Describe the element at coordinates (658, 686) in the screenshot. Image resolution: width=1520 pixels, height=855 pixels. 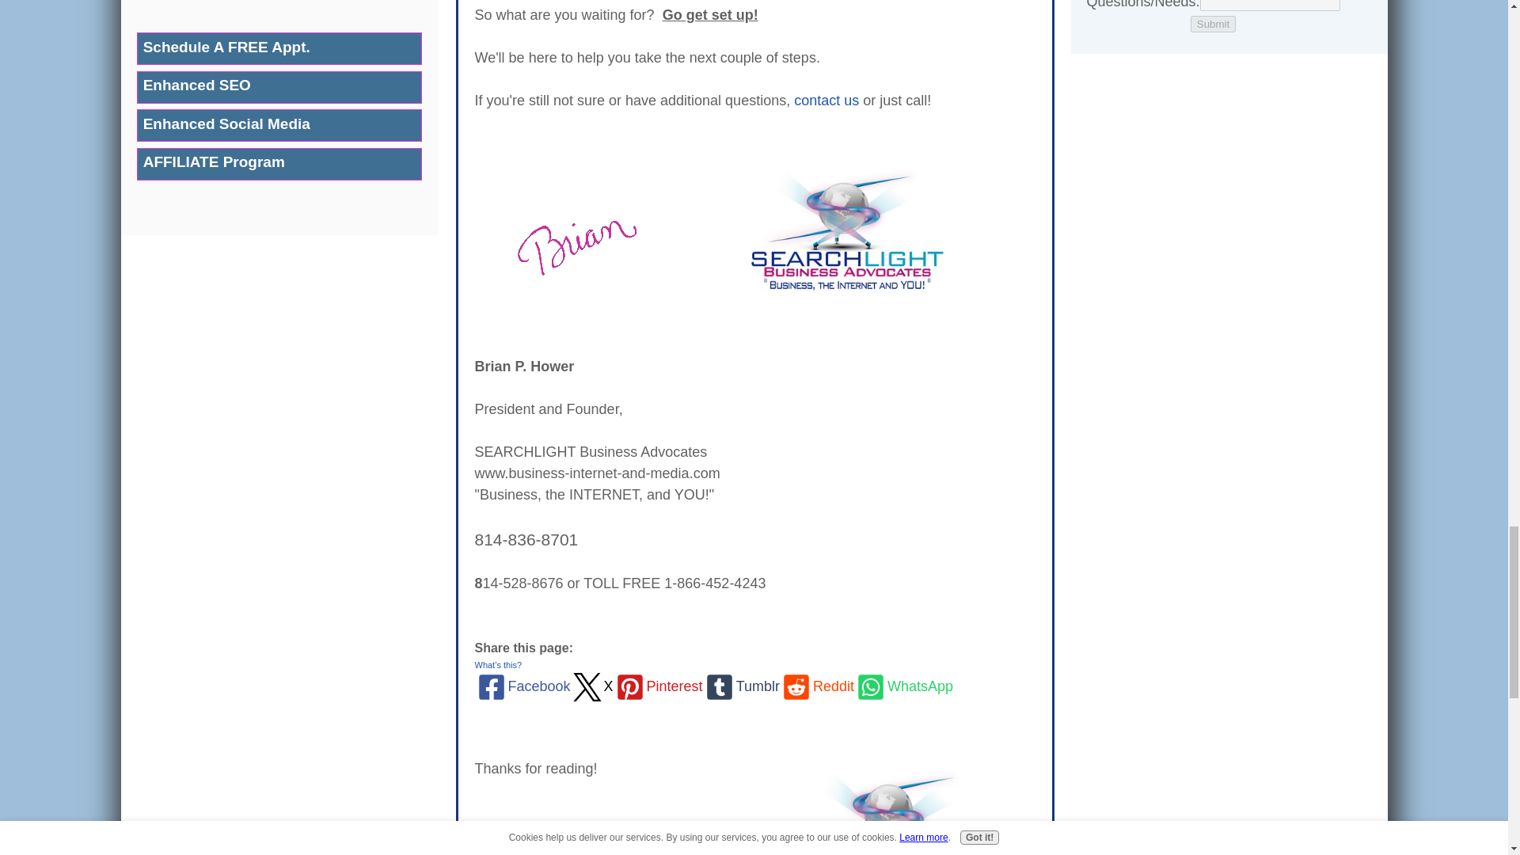
I see `Pinterest` at that location.